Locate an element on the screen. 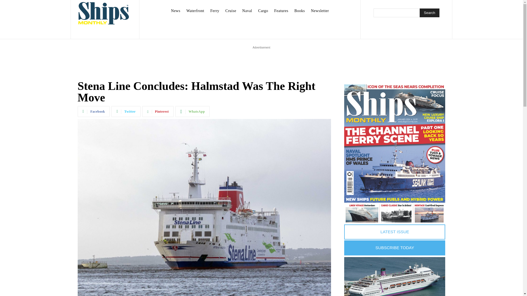  Facebook is located at coordinates (93, 111).